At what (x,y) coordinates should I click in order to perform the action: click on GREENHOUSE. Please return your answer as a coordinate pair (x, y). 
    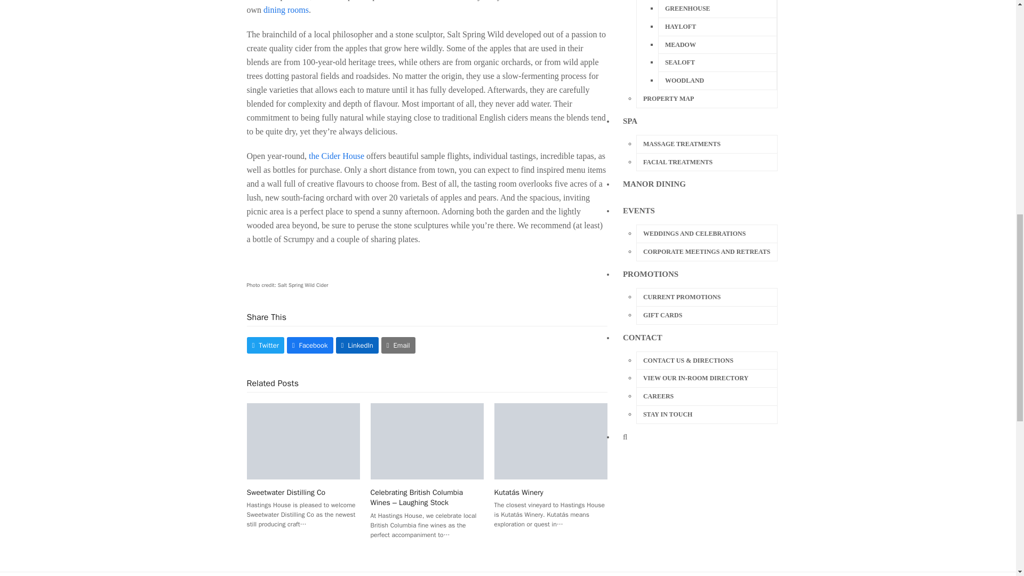
    Looking at the image, I should click on (717, 9).